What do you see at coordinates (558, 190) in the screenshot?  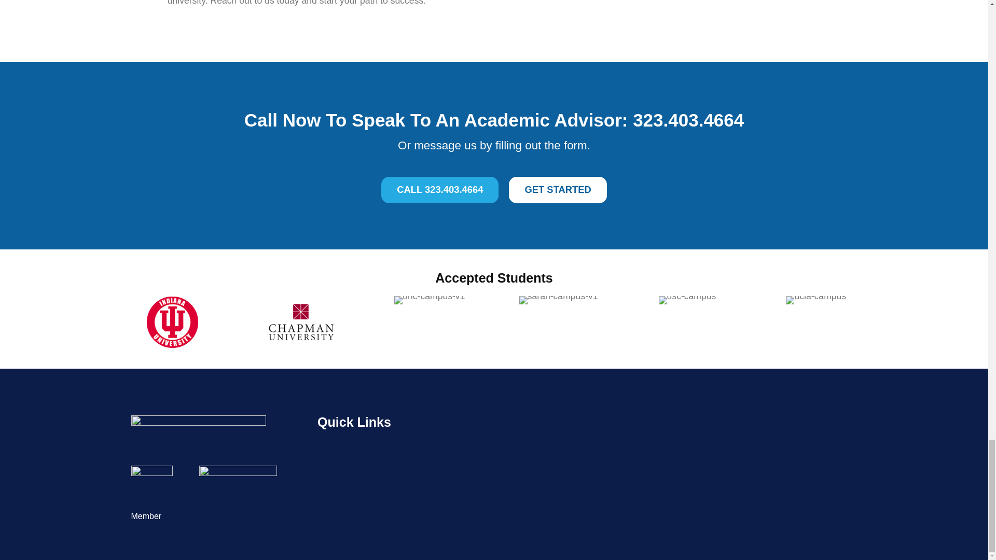 I see `GET STARTED` at bounding box center [558, 190].